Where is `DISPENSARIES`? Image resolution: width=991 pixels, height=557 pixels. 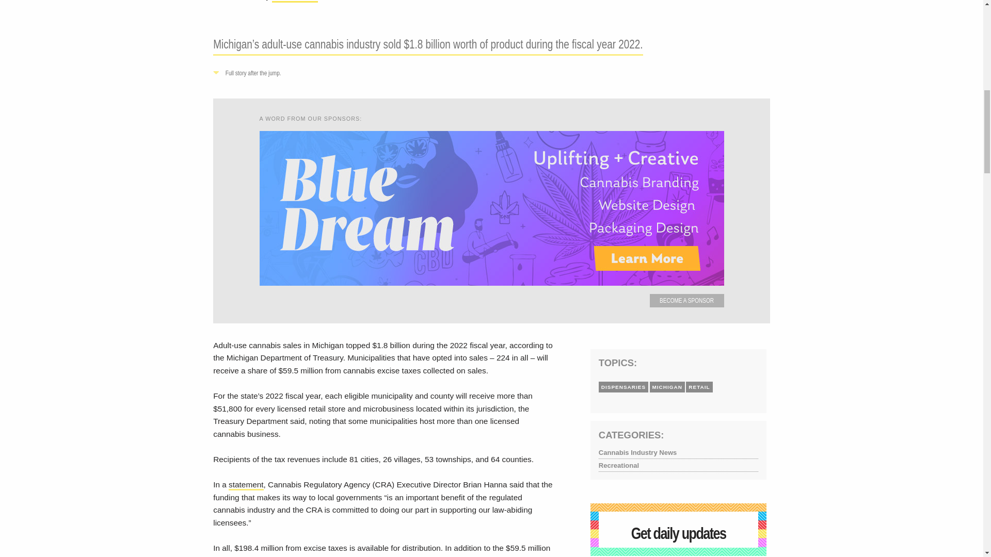 DISPENSARIES is located at coordinates (624, 387).